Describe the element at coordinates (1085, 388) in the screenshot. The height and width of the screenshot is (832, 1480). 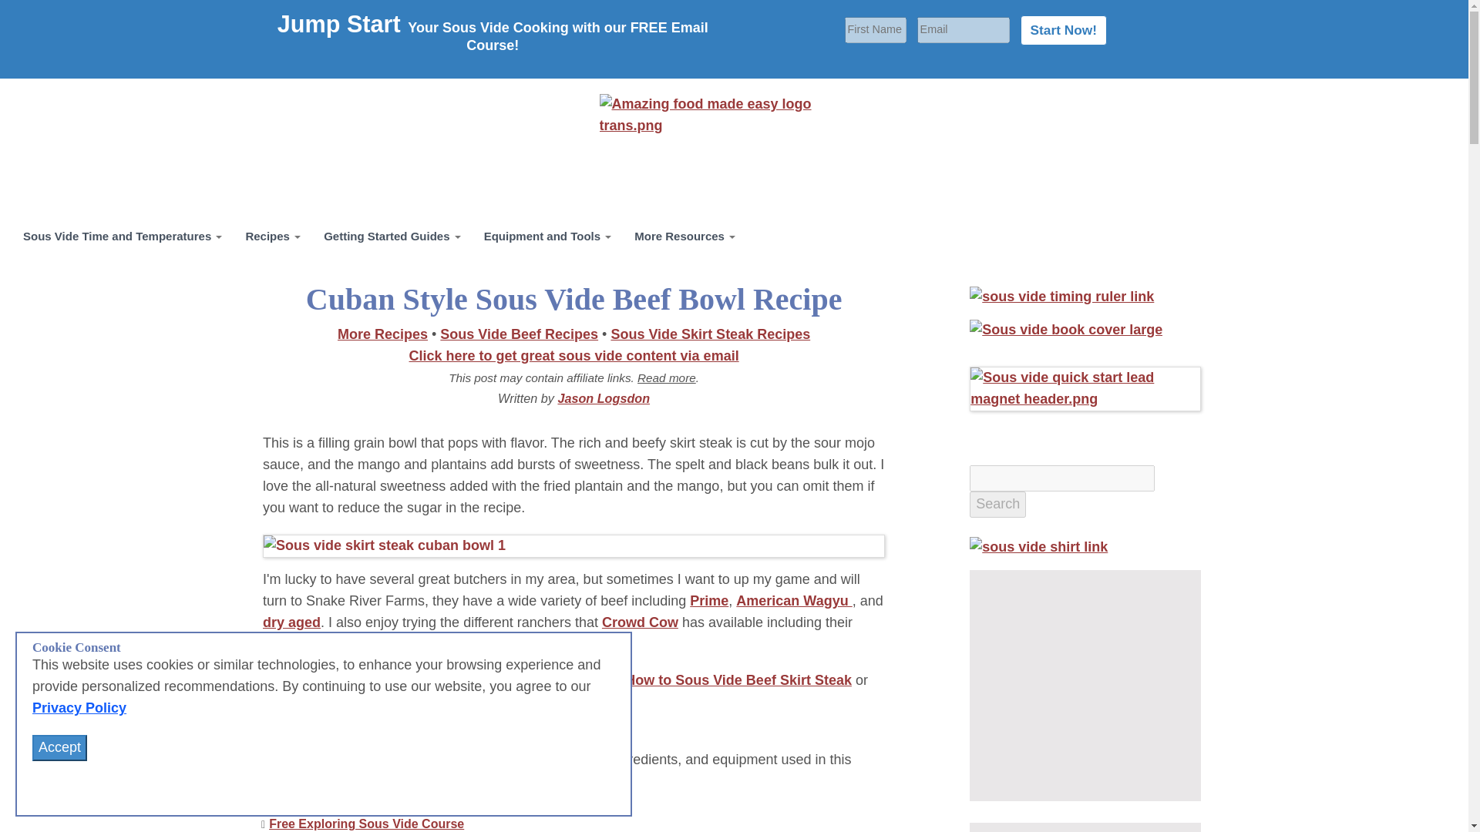
I see `Sous vide quick start lead magnet header.png` at that location.